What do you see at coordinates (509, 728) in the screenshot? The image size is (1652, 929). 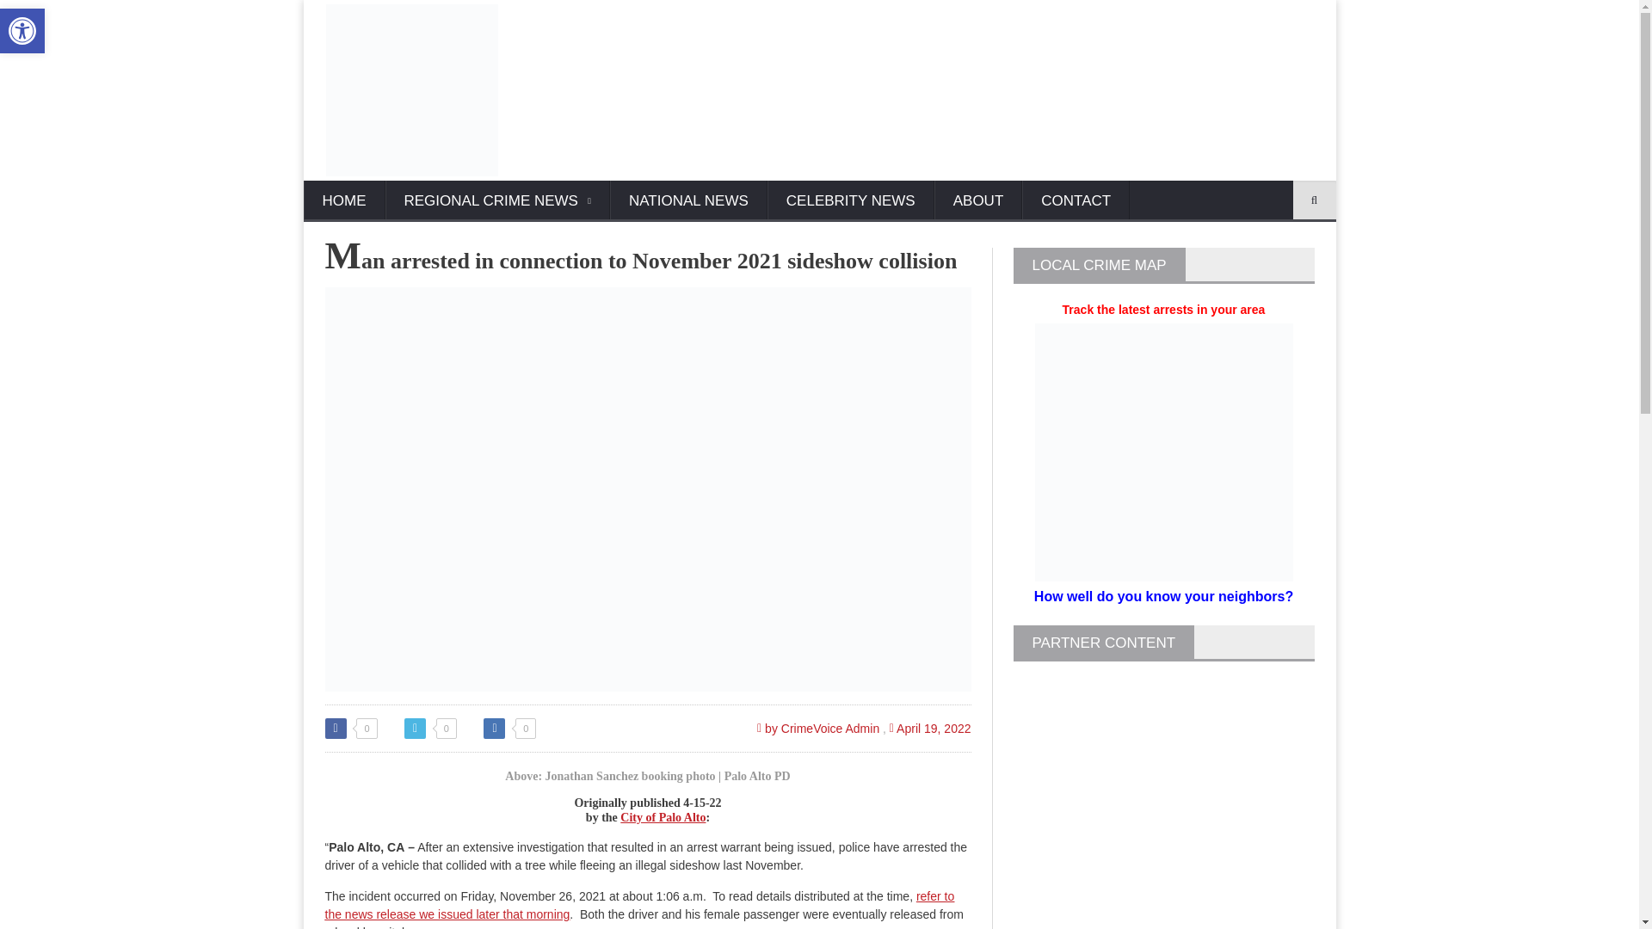 I see `0` at bounding box center [509, 728].